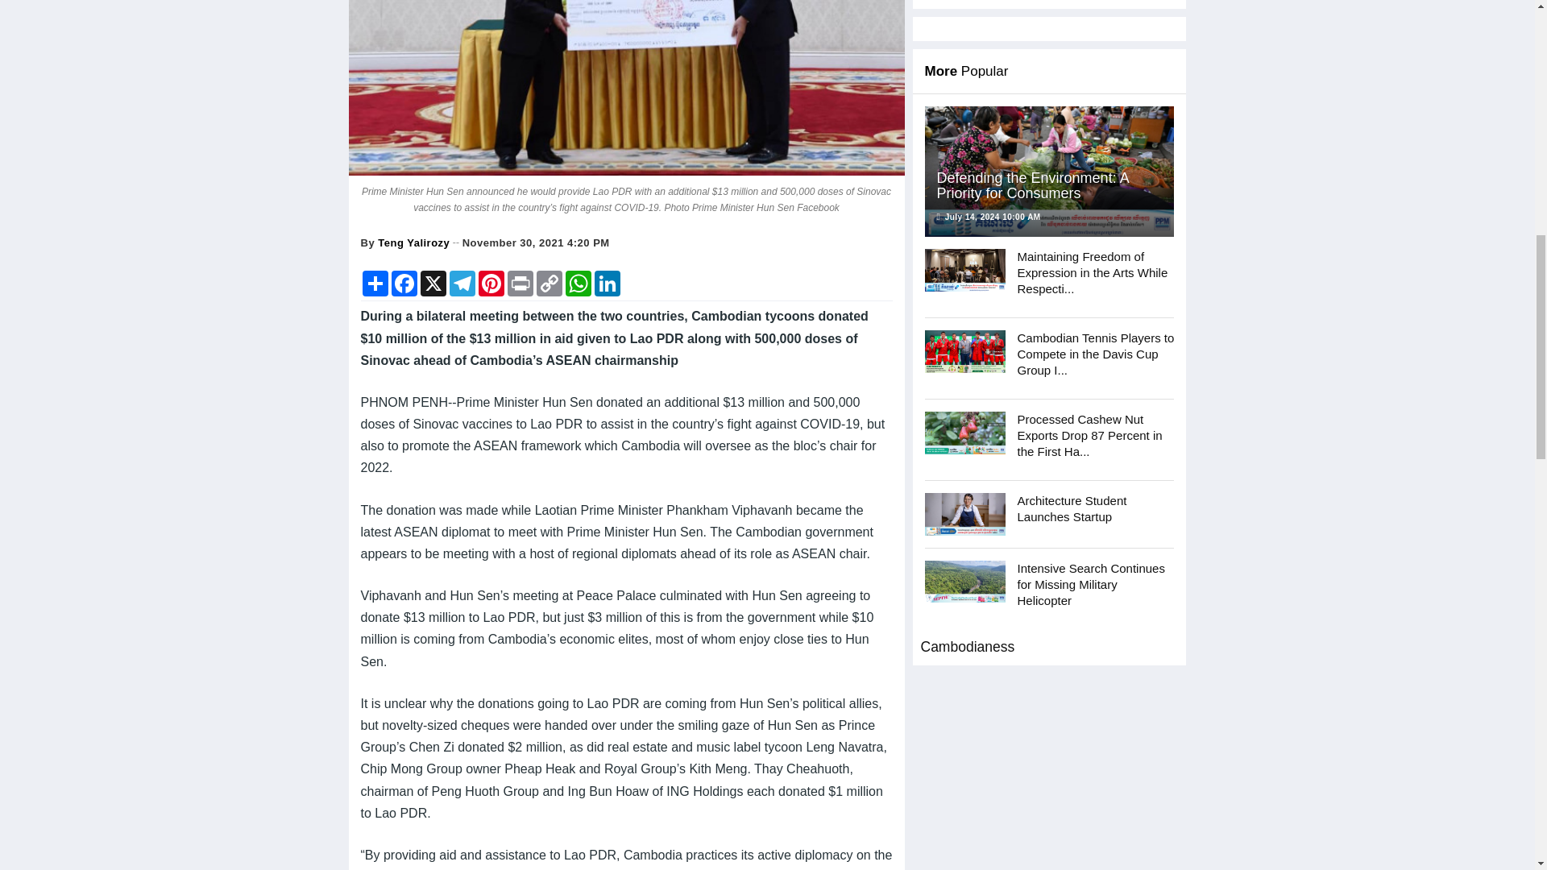 Image resolution: width=1547 pixels, height=870 pixels. What do you see at coordinates (965, 582) in the screenshot?
I see `Intensive Search Continues for Missing Military Helicopter` at bounding box center [965, 582].